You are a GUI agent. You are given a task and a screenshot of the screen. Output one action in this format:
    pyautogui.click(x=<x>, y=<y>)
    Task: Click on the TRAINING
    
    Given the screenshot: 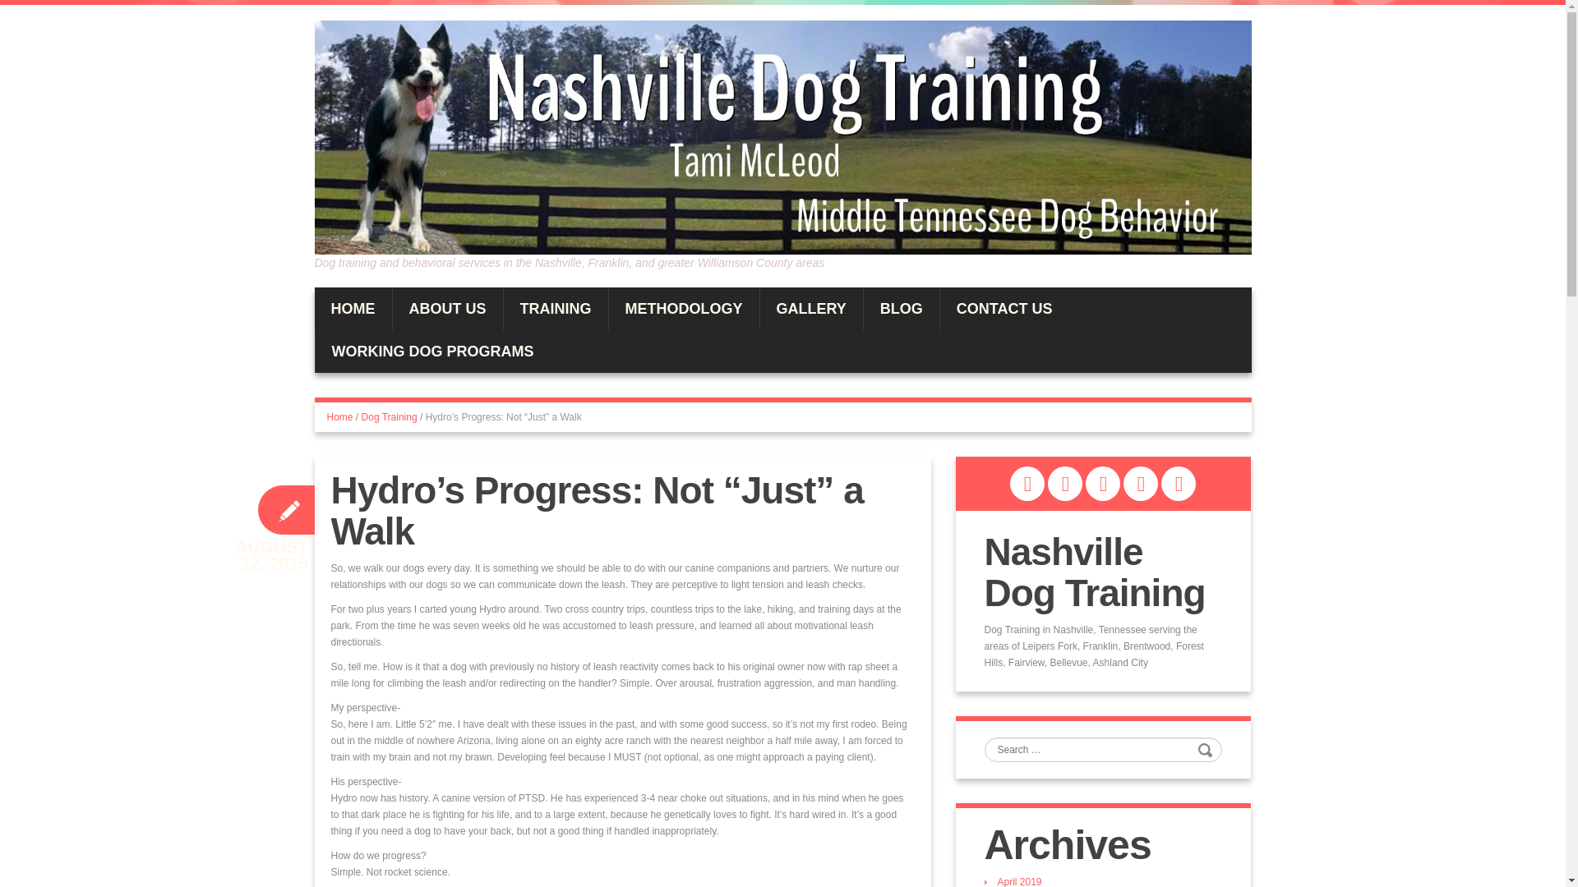 What is the action you would take?
    pyautogui.click(x=556, y=308)
    